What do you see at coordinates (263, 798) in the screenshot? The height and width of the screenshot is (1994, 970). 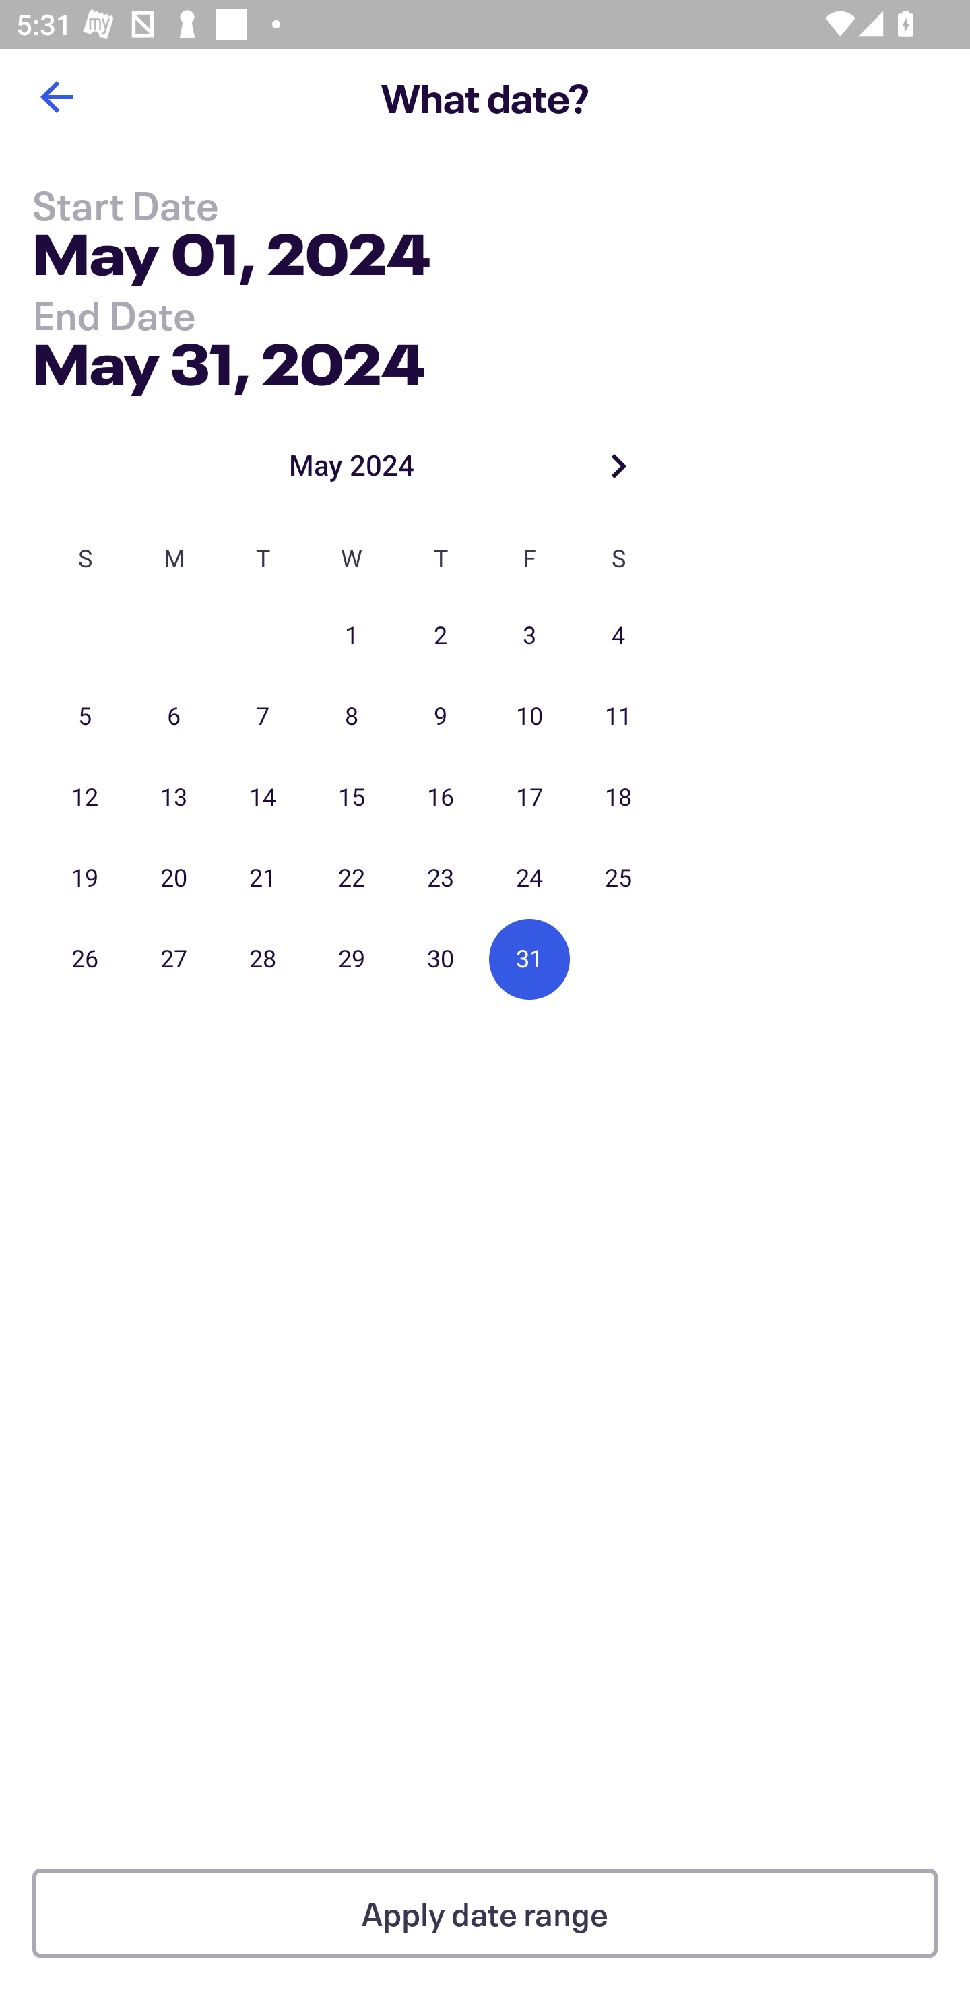 I see `14 14 May 2024` at bounding box center [263, 798].